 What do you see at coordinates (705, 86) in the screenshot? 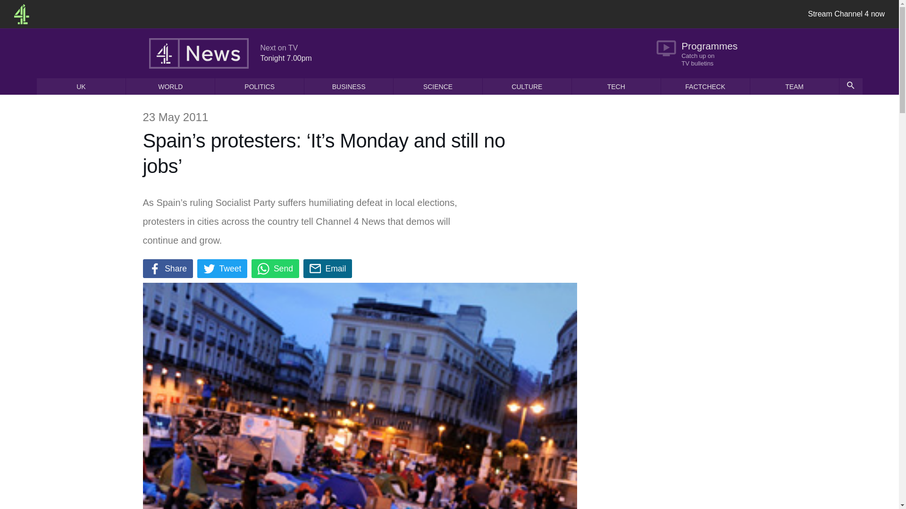
I see `FACTCHECK` at bounding box center [705, 86].